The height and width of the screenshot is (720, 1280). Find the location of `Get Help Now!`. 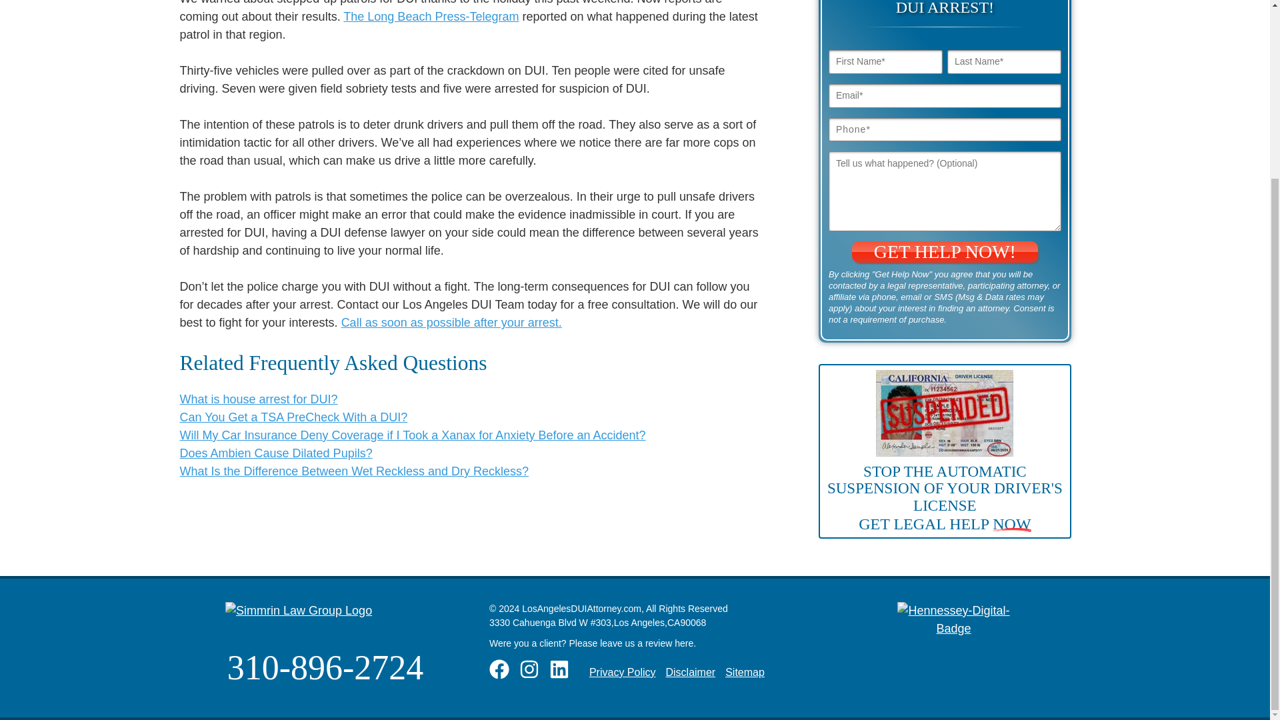

Get Help Now! is located at coordinates (945, 252).